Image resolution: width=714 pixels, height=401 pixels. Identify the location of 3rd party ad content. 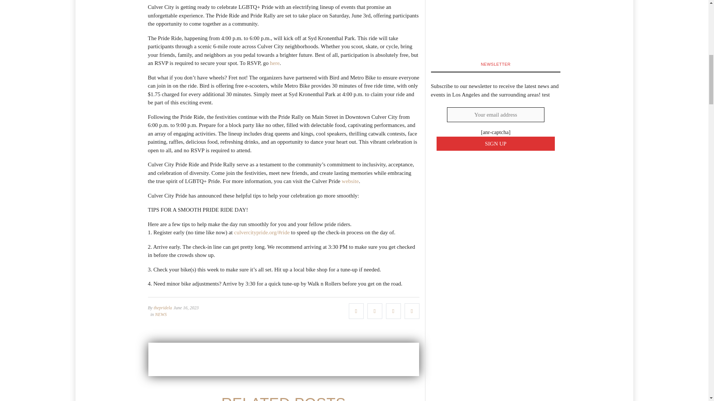
(283, 359).